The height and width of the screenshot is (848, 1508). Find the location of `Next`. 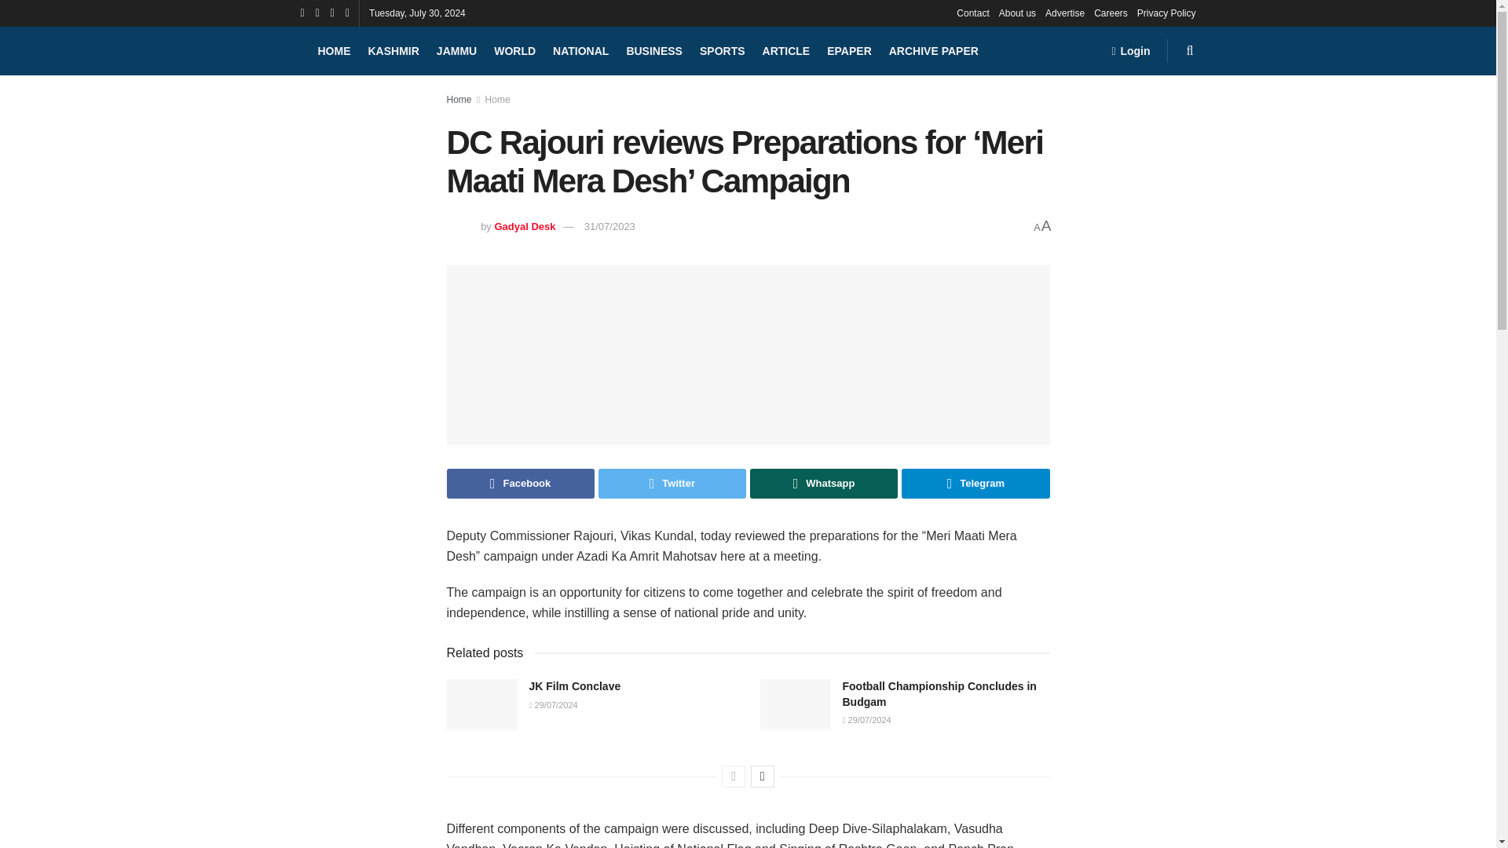

Next is located at coordinates (763, 777).